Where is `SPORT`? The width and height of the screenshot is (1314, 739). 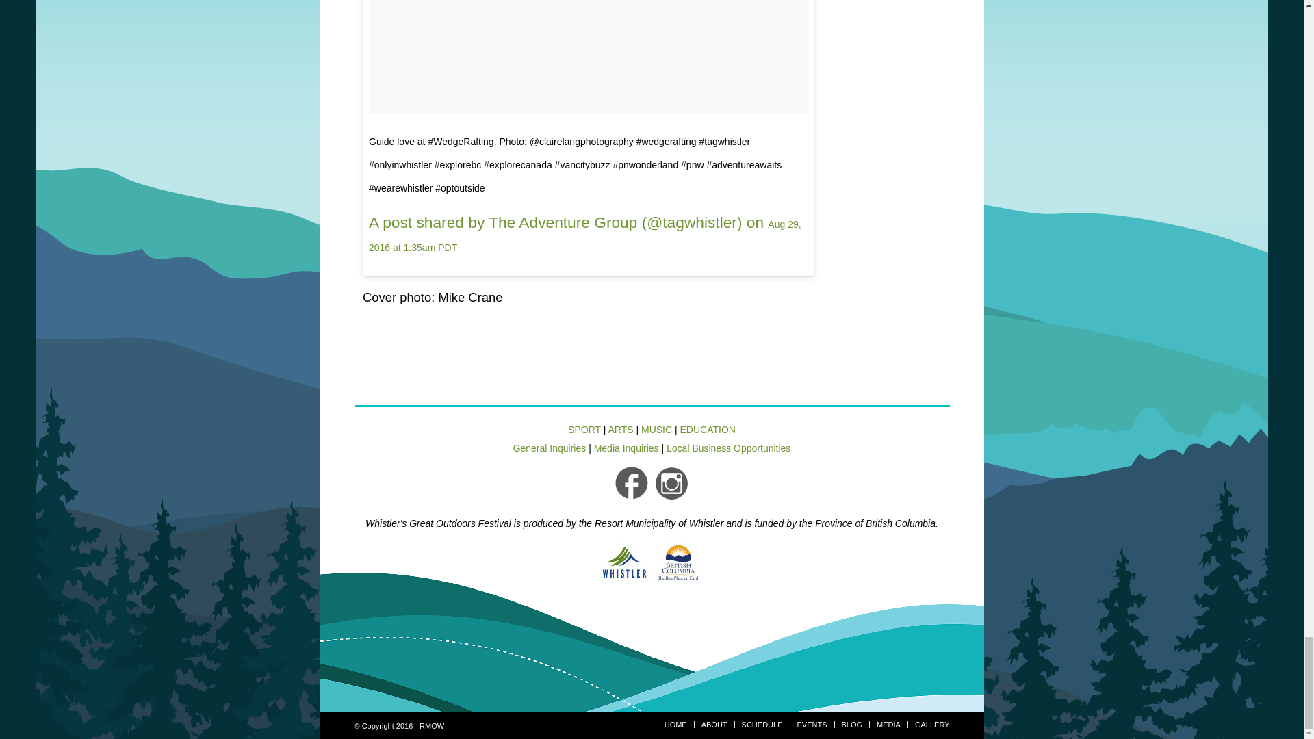 SPORT is located at coordinates (584, 430).